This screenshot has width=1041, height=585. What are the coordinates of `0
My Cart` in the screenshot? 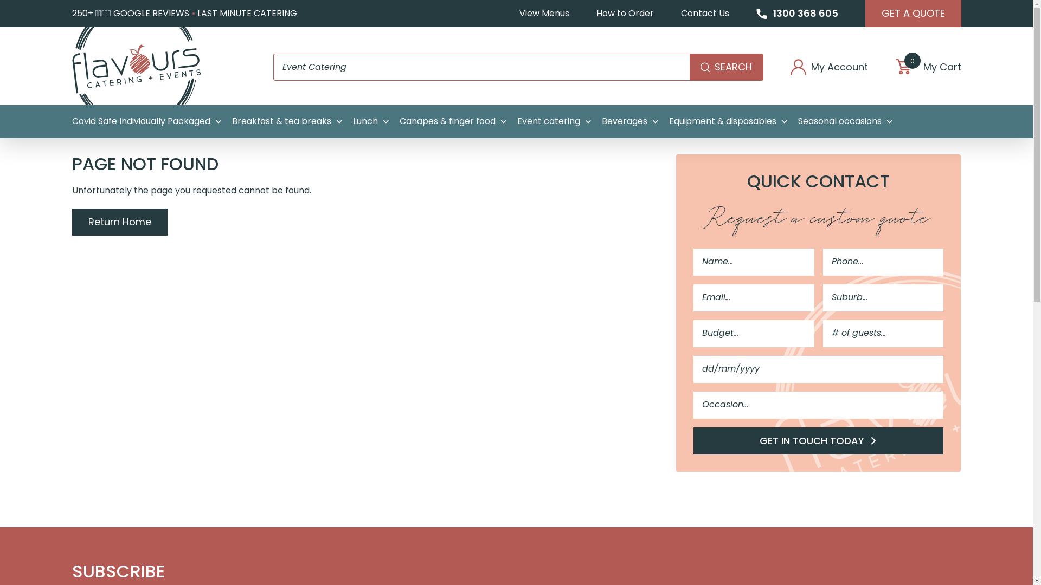 It's located at (928, 67).